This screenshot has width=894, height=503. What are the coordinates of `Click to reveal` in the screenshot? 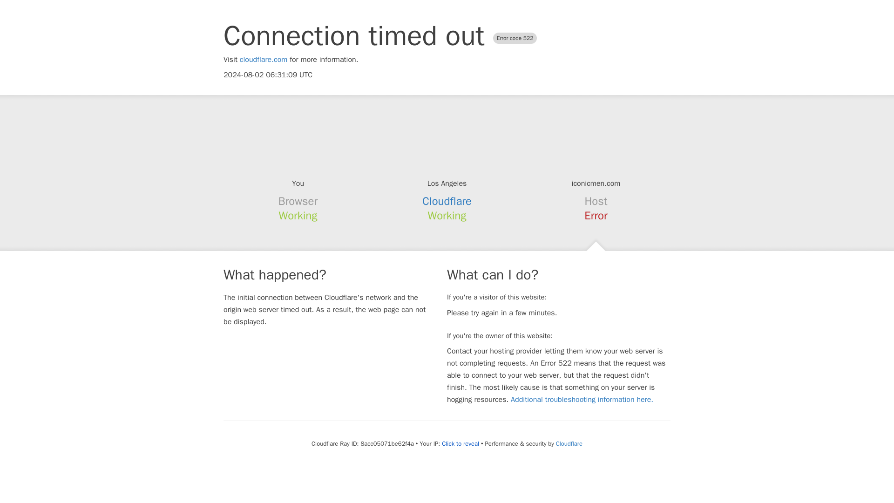 It's located at (460, 443).